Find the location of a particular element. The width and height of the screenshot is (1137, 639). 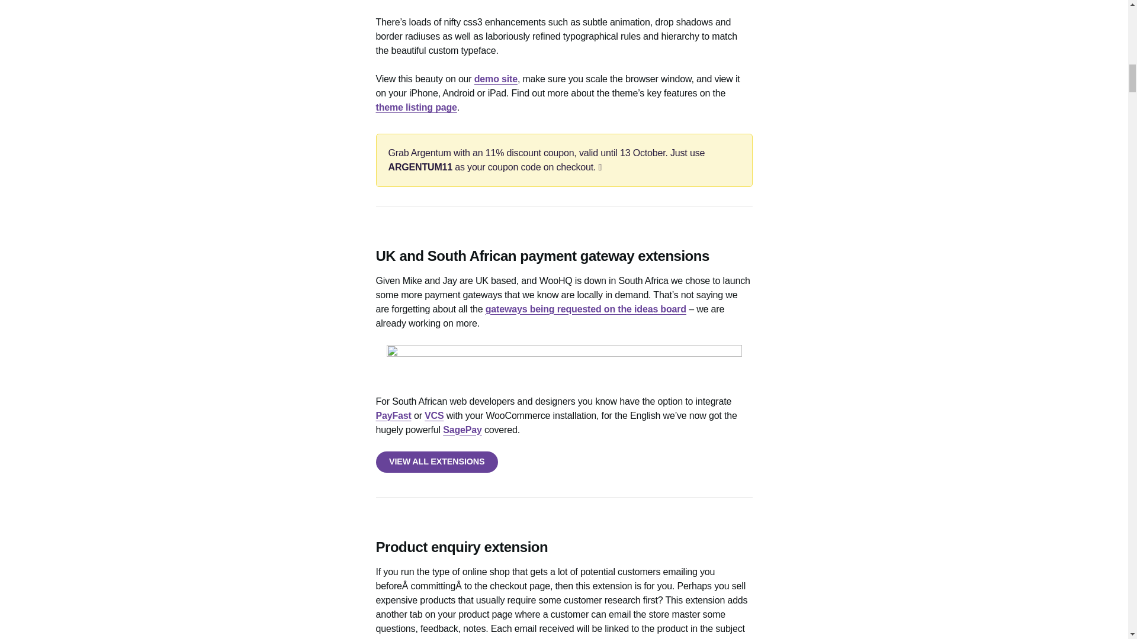

Argentum Theme Listing Page is located at coordinates (416, 107).